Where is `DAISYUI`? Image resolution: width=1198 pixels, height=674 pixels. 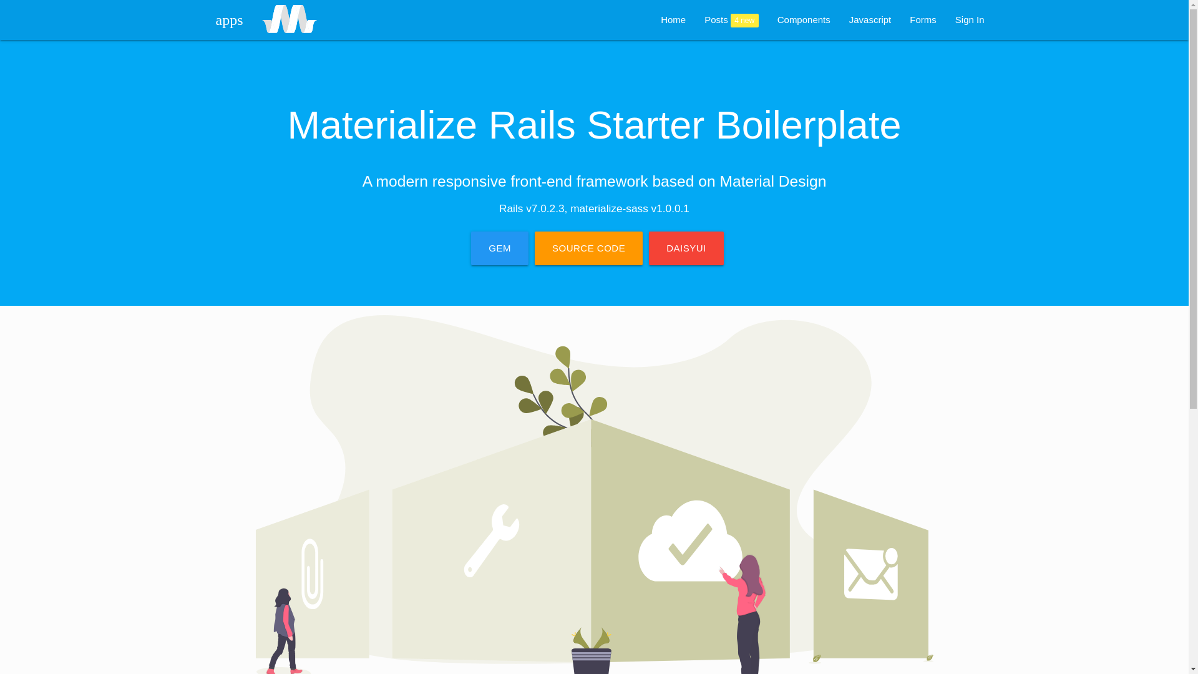 DAISYUI is located at coordinates (686, 248).